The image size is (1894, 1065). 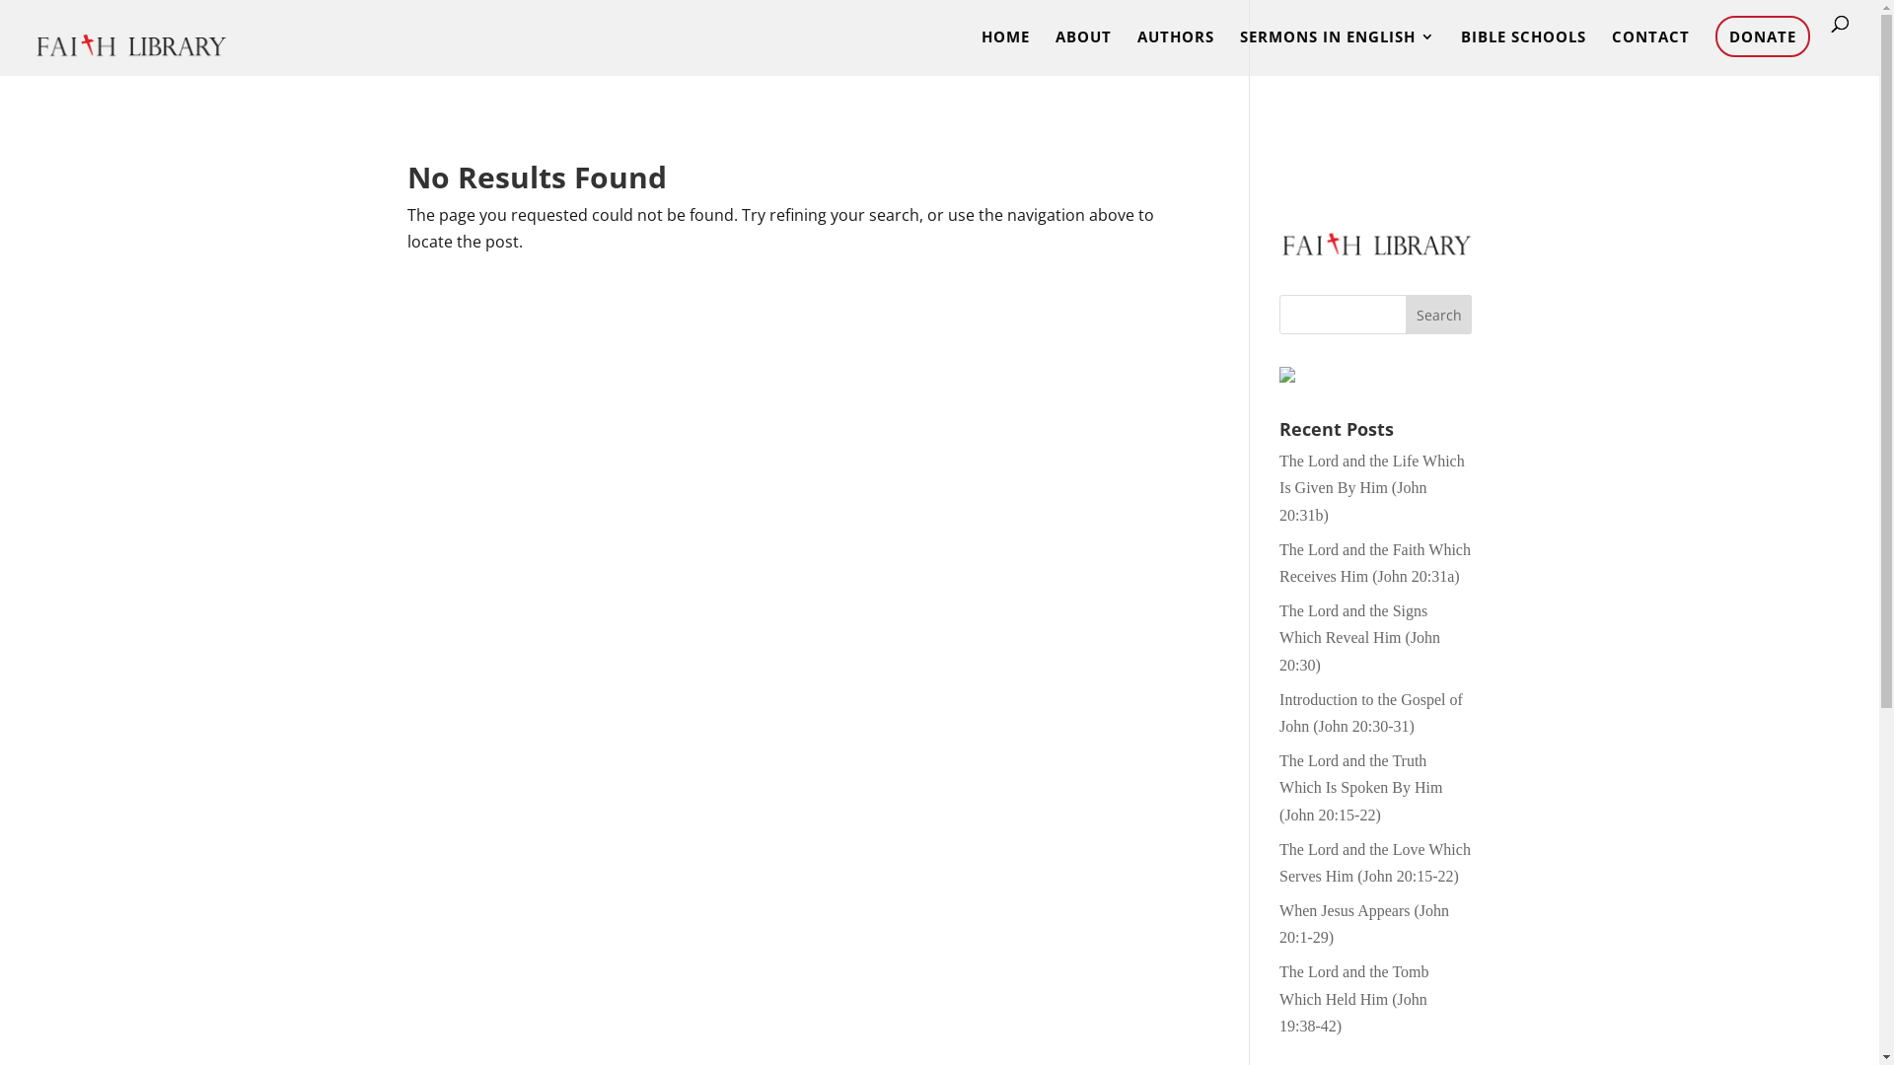 What do you see at coordinates (1523, 53) in the screenshot?
I see `BIBLE SCHOOLS` at bounding box center [1523, 53].